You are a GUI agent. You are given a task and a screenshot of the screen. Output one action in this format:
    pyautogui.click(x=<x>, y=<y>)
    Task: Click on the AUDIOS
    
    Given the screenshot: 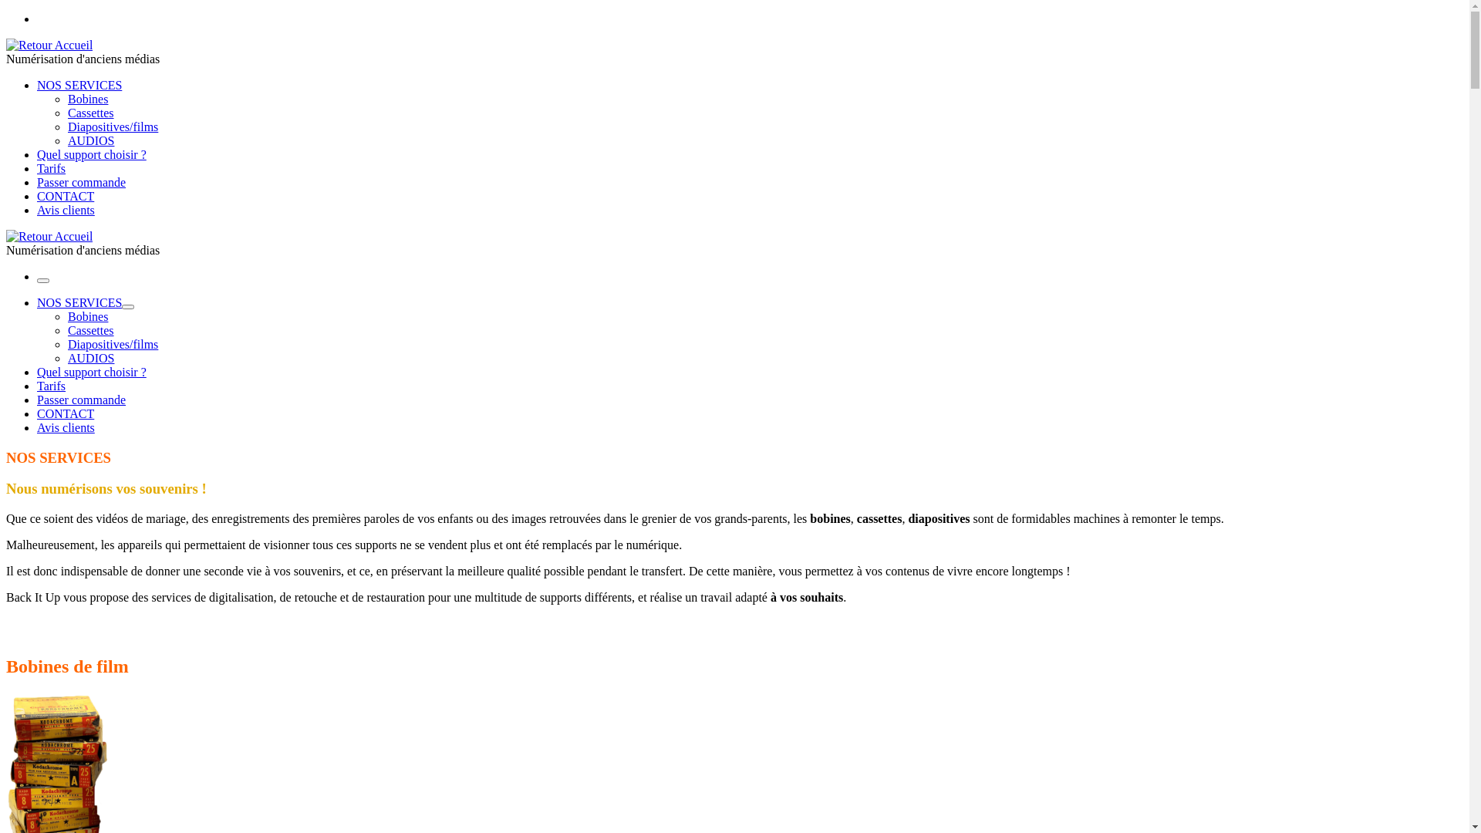 What is the action you would take?
    pyautogui.click(x=91, y=358)
    